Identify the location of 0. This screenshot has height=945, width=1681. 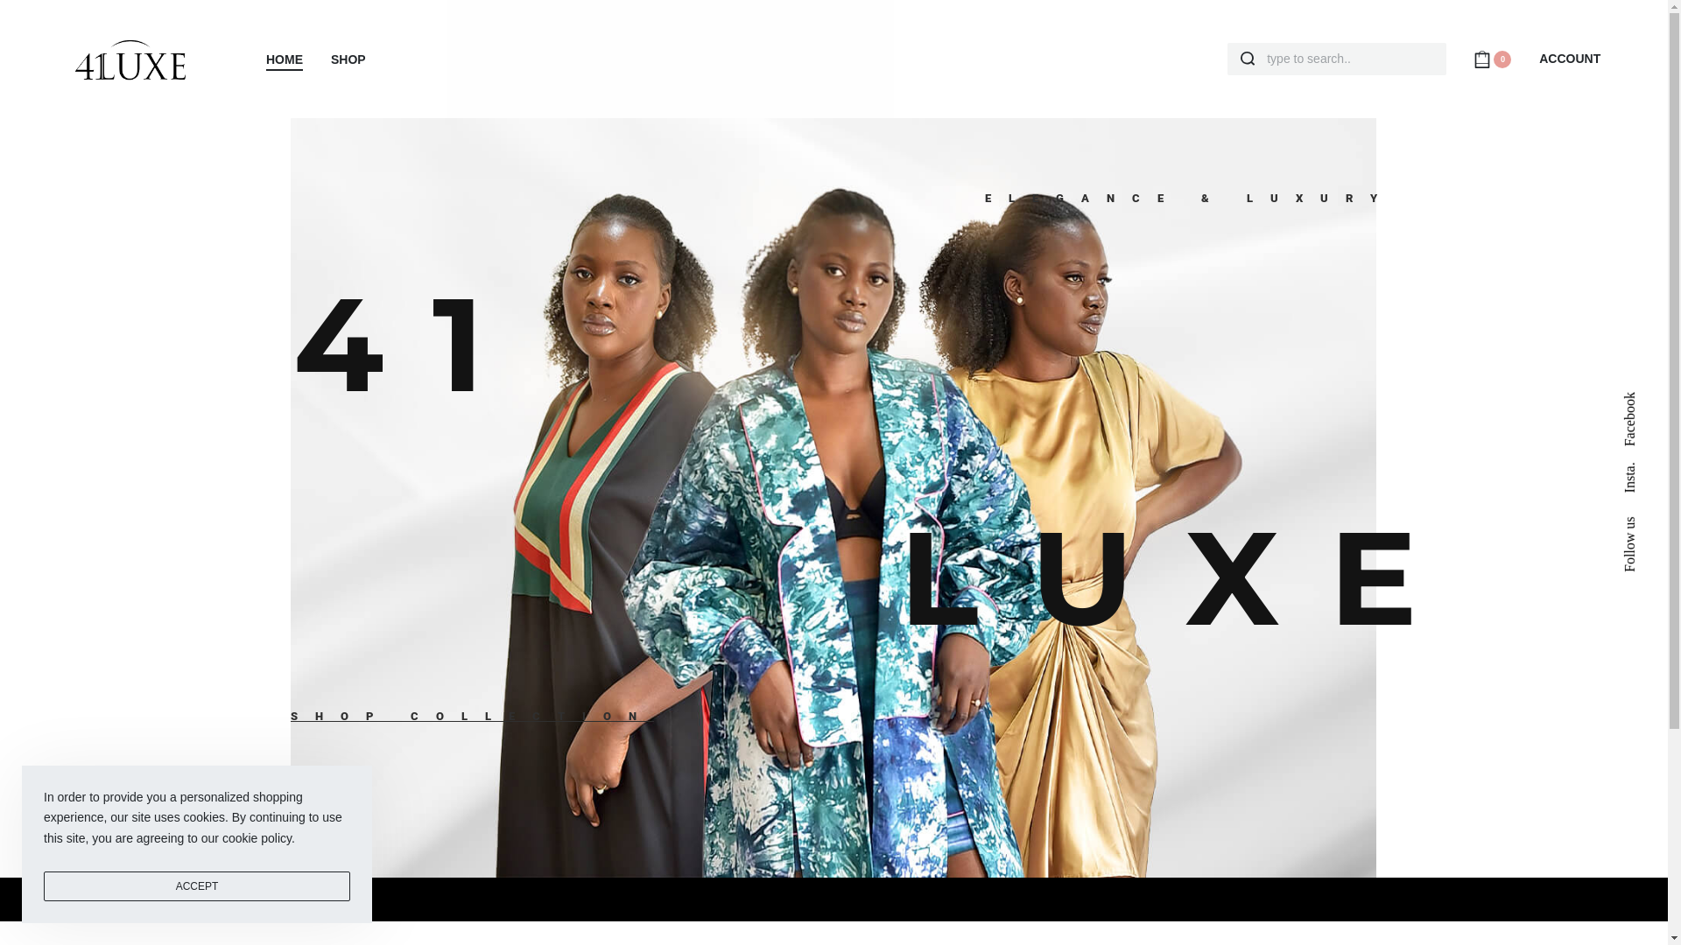
(1492, 58).